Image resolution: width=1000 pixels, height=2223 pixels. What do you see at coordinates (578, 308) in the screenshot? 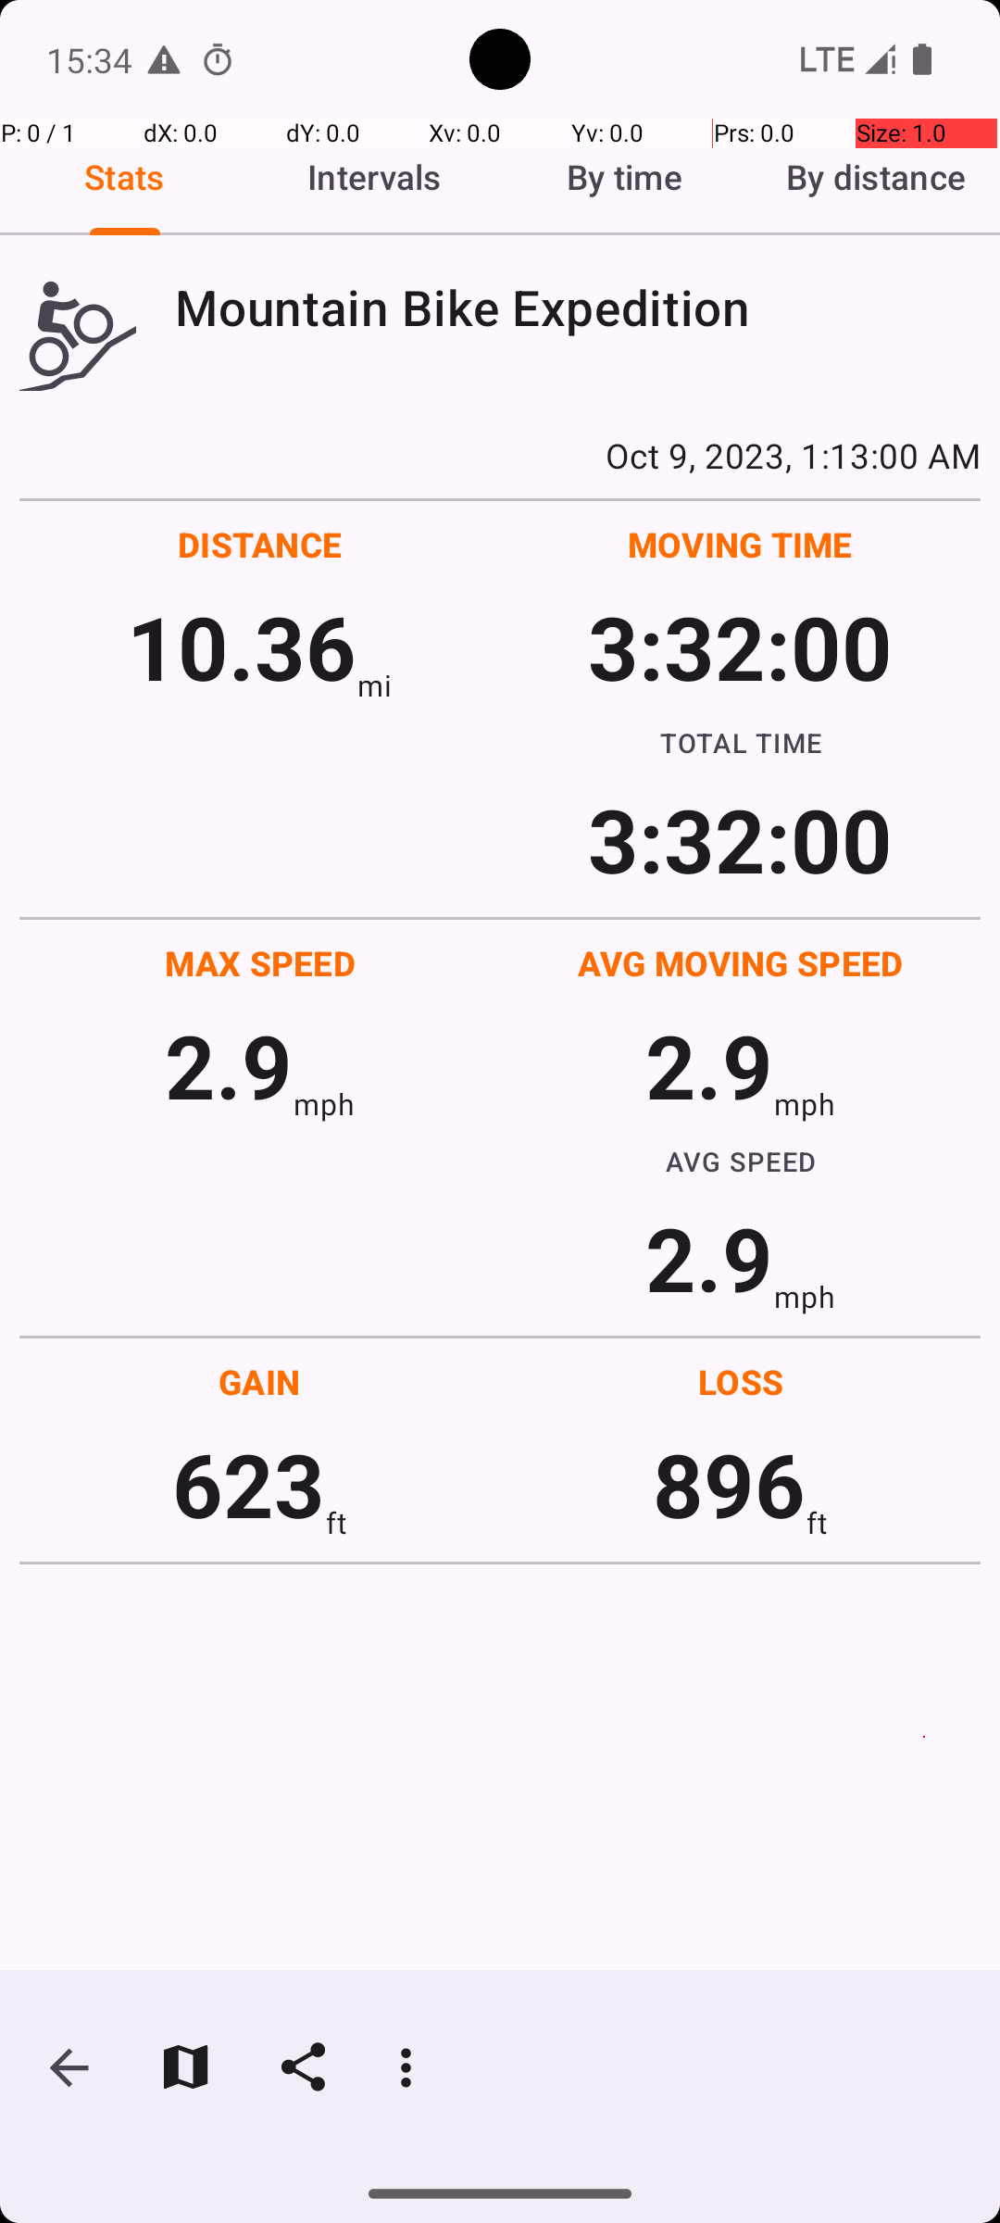
I see `Mountain Bike Expedition` at bounding box center [578, 308].